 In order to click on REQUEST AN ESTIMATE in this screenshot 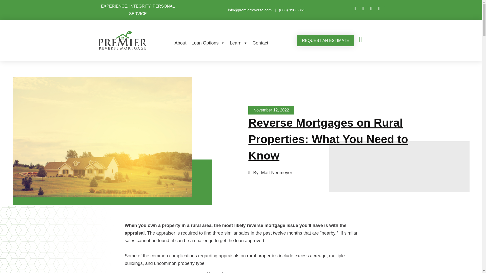, I will do `click(326, 40)`.